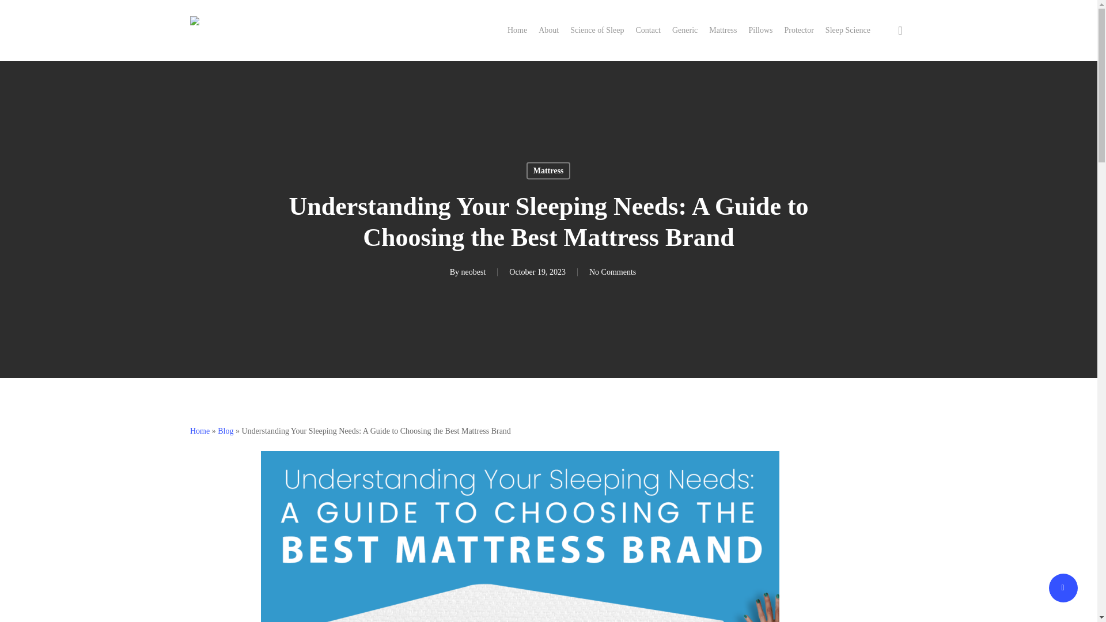 The image size is (1106, 622). I want to click on No Comments, so click(613, 272).